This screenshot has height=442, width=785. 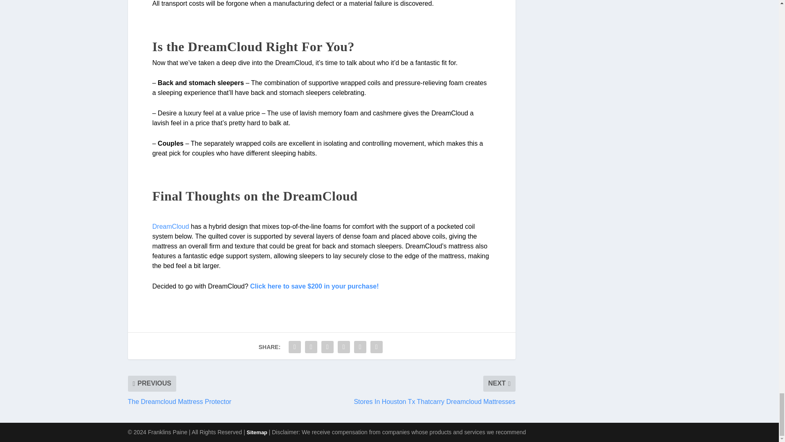 I want to click on DreamCloud, so click(x=170, y=226).